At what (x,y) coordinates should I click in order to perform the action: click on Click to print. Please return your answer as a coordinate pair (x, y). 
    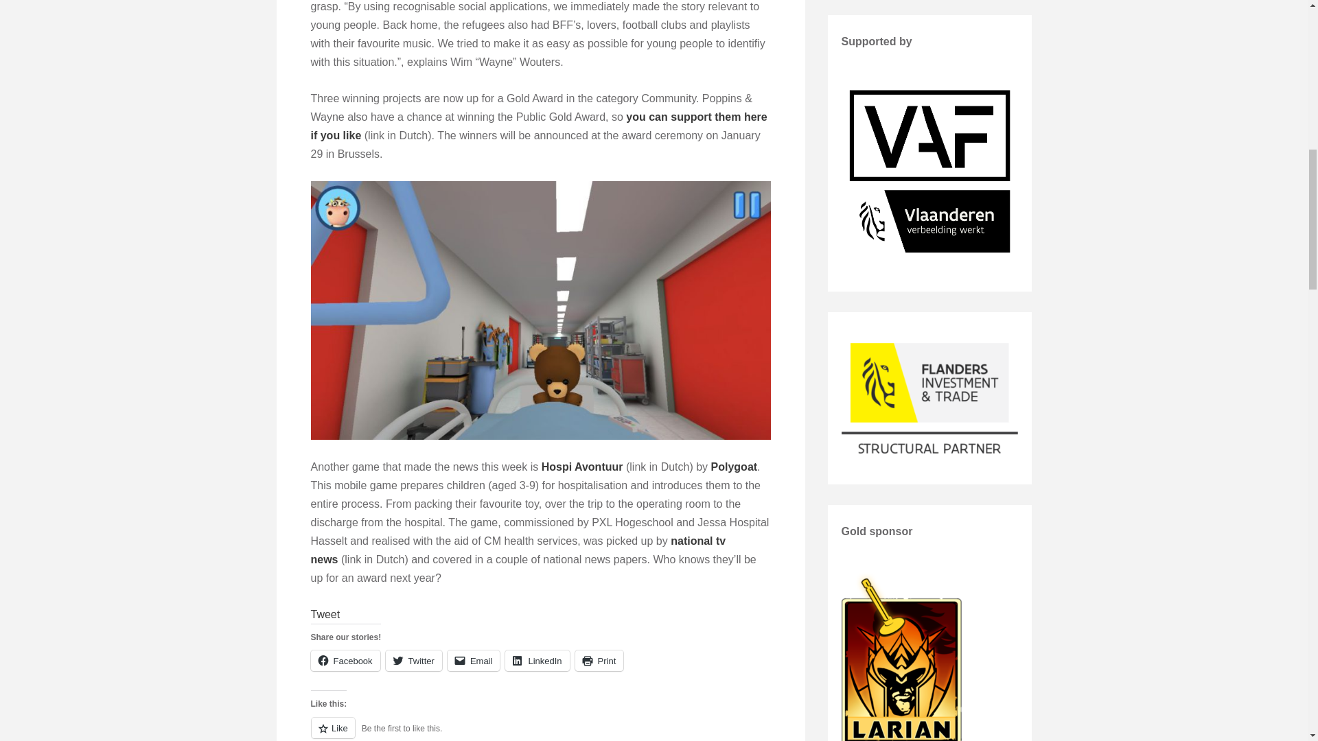
    Looking at the image, I should click on (599, 661).